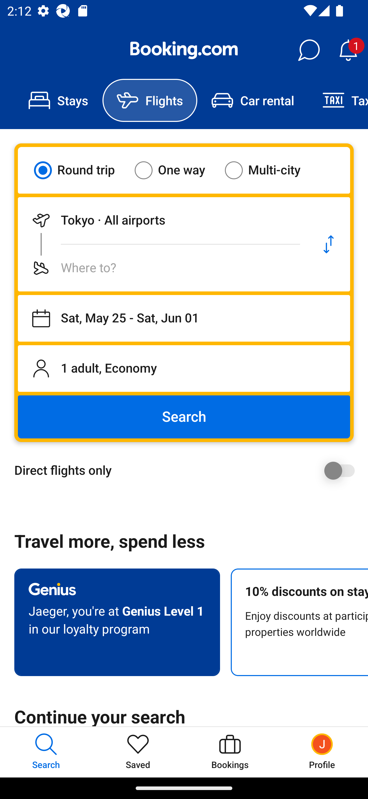 The image size is (368, 799). Describe the element at coordinates (230, 752) in the screenshot. I see `Bookings` at that location.